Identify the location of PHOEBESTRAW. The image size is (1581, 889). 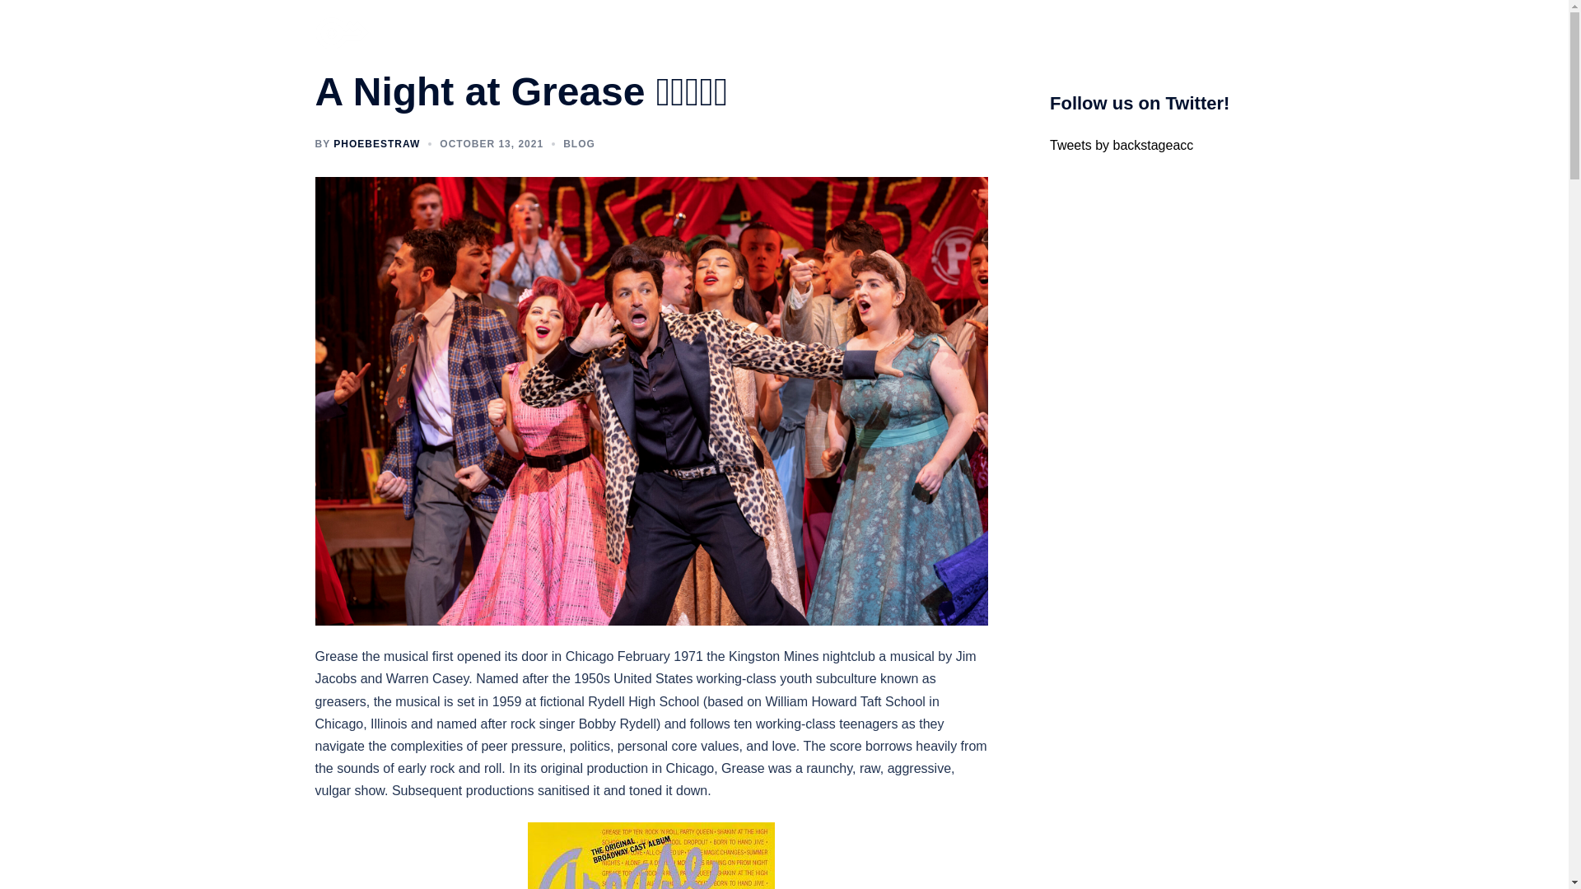
(377, 144).